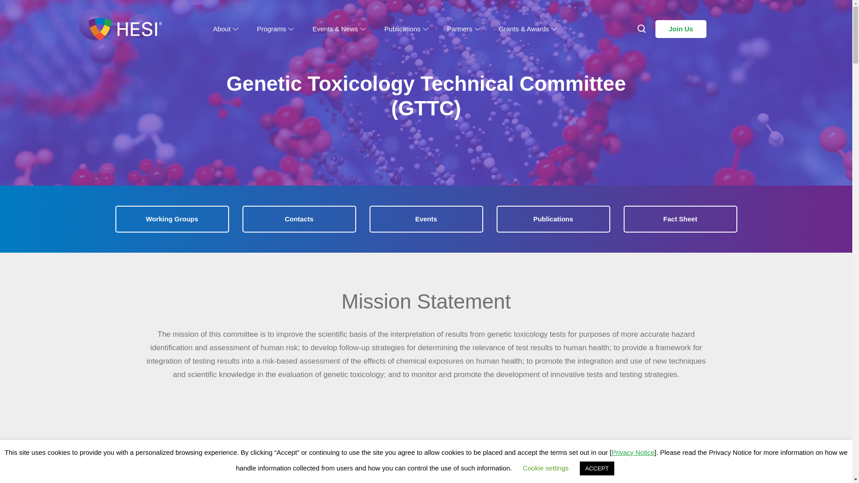 The height and width of the screenshot is (483, 859). What do you see at coordinates (351, 43) in the screenshot?
I see `HESI Conference Series` at bounding box center [351, 43].